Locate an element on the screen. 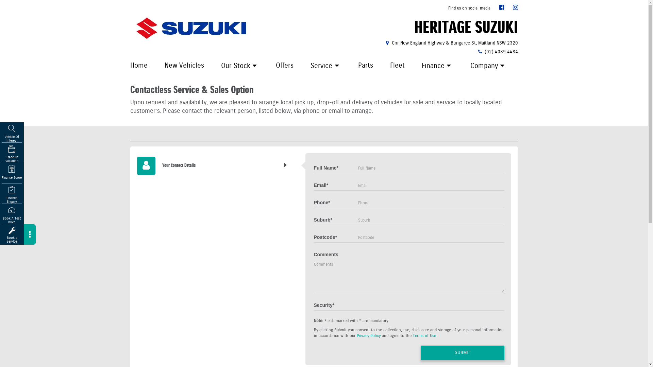 The height and width of the screenshot is (367, 653). Offers is located at coordinates (285, 66).